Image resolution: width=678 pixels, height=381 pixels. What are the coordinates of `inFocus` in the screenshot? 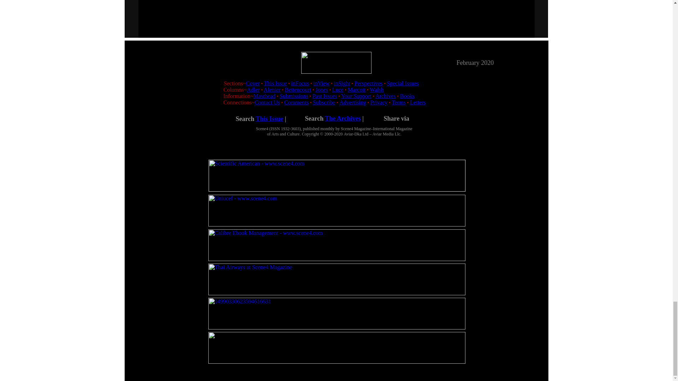 It's located at (300, 83).